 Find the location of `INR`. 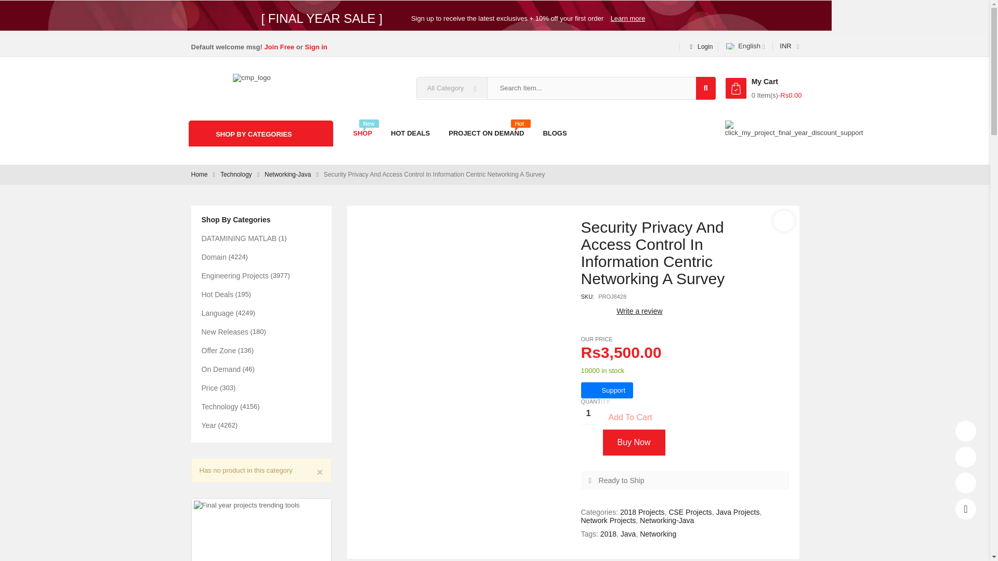

INR is located at coordinates (786, 47).